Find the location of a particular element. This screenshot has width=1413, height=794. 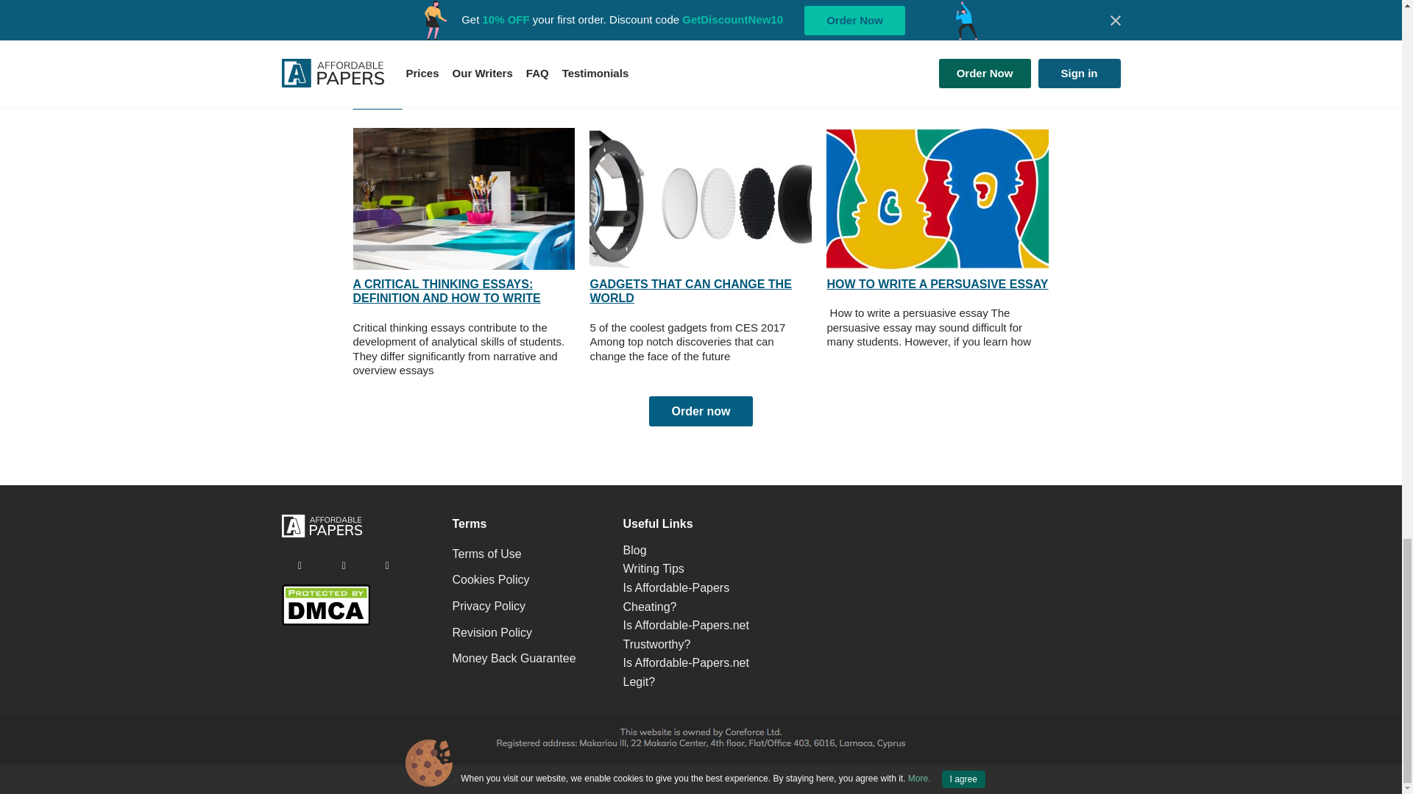

DMCA.com Protection Status is located at coordinates (325, 622).